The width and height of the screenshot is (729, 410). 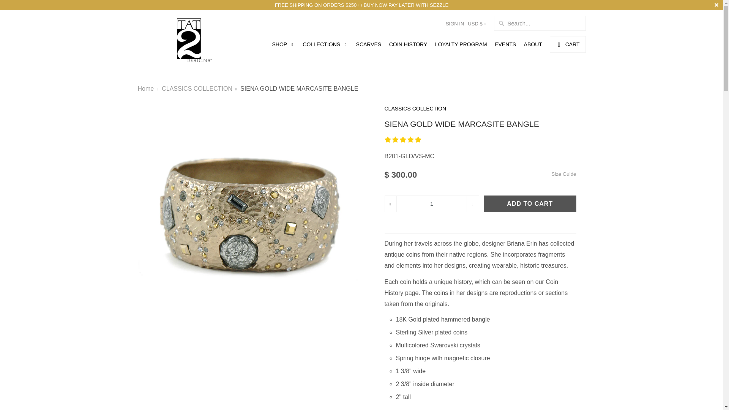 What do you see at coordinates (454, 24) in the screenshot?
I see `My Account` at bounding box center [454, 24].